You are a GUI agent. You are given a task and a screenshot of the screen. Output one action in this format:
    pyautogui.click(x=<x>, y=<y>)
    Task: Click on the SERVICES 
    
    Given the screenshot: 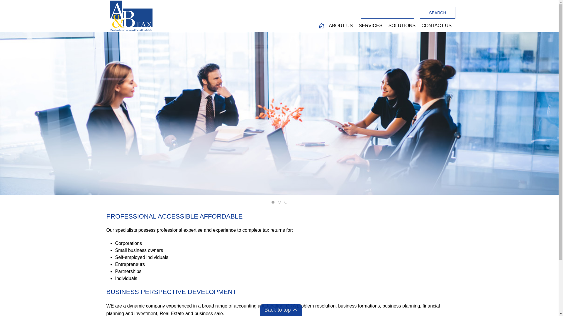 What is the action you would take?
    pyautogui.click(x=371, y=26)
    